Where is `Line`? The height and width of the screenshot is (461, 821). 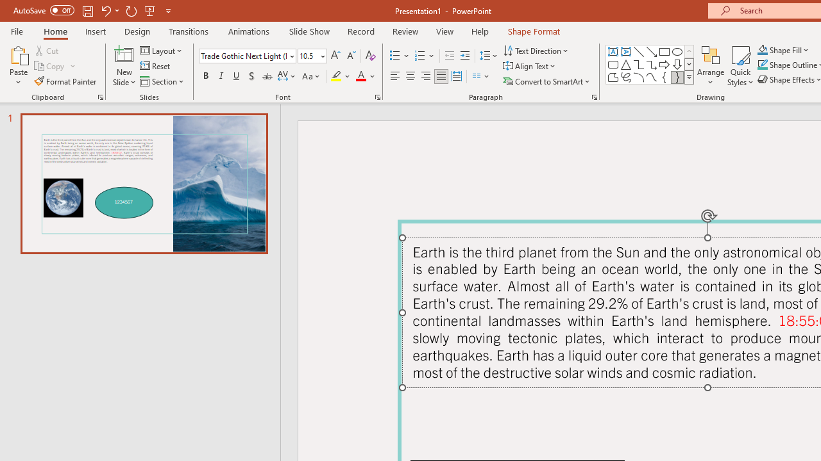
Line is located at coordinates (639, 51).